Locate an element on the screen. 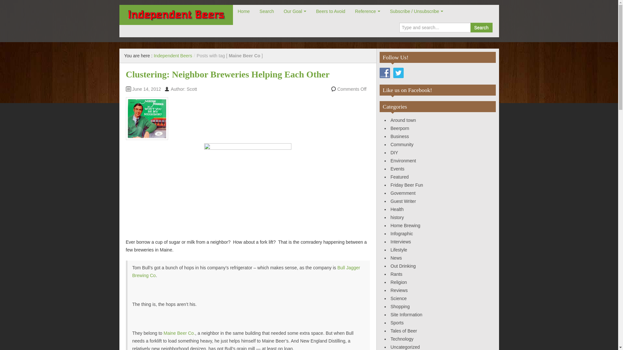 This screenshot has width=623, height=350. Around town is located at coordinates (403, 120).